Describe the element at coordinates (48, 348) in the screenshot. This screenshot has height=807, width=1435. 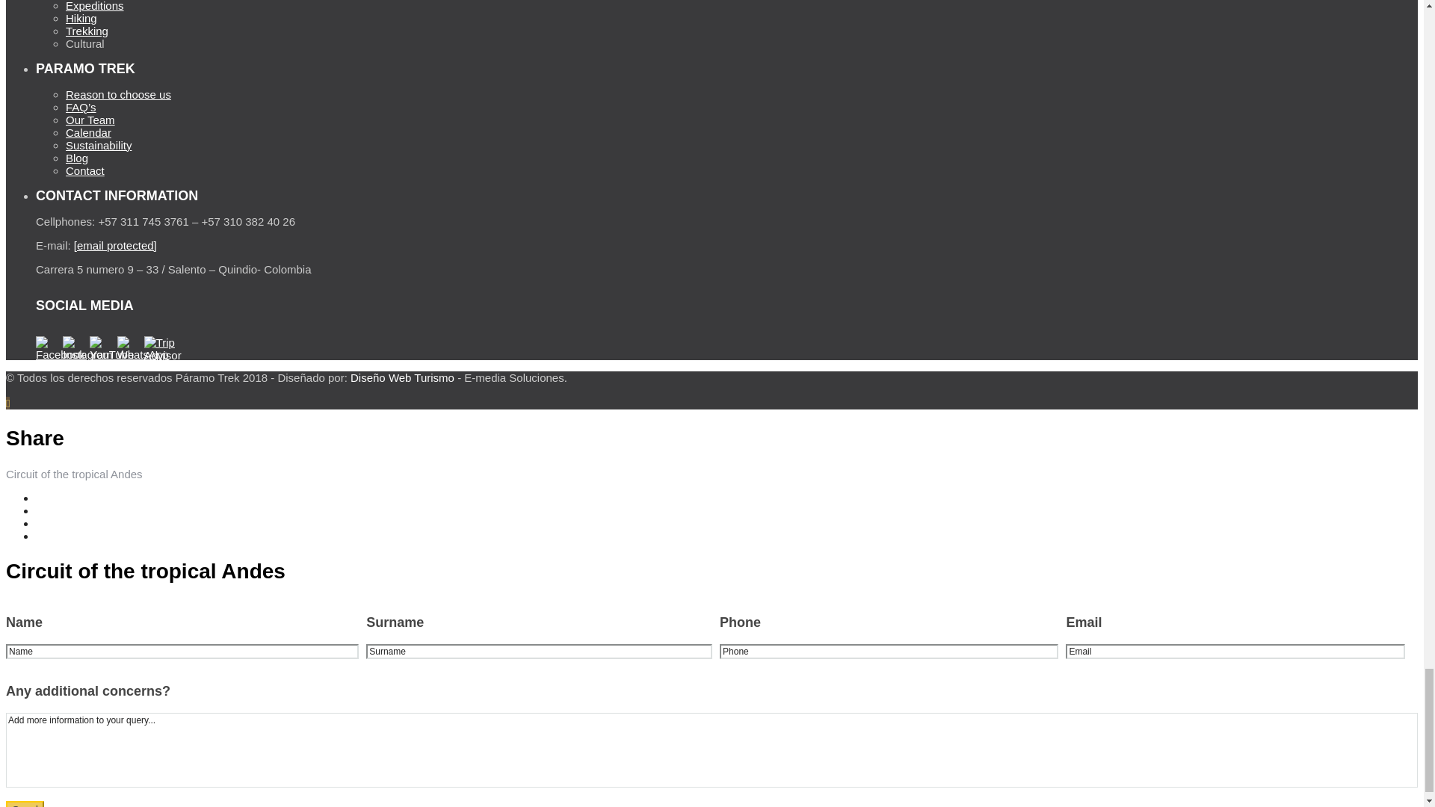
I see `Facebook` at that location.